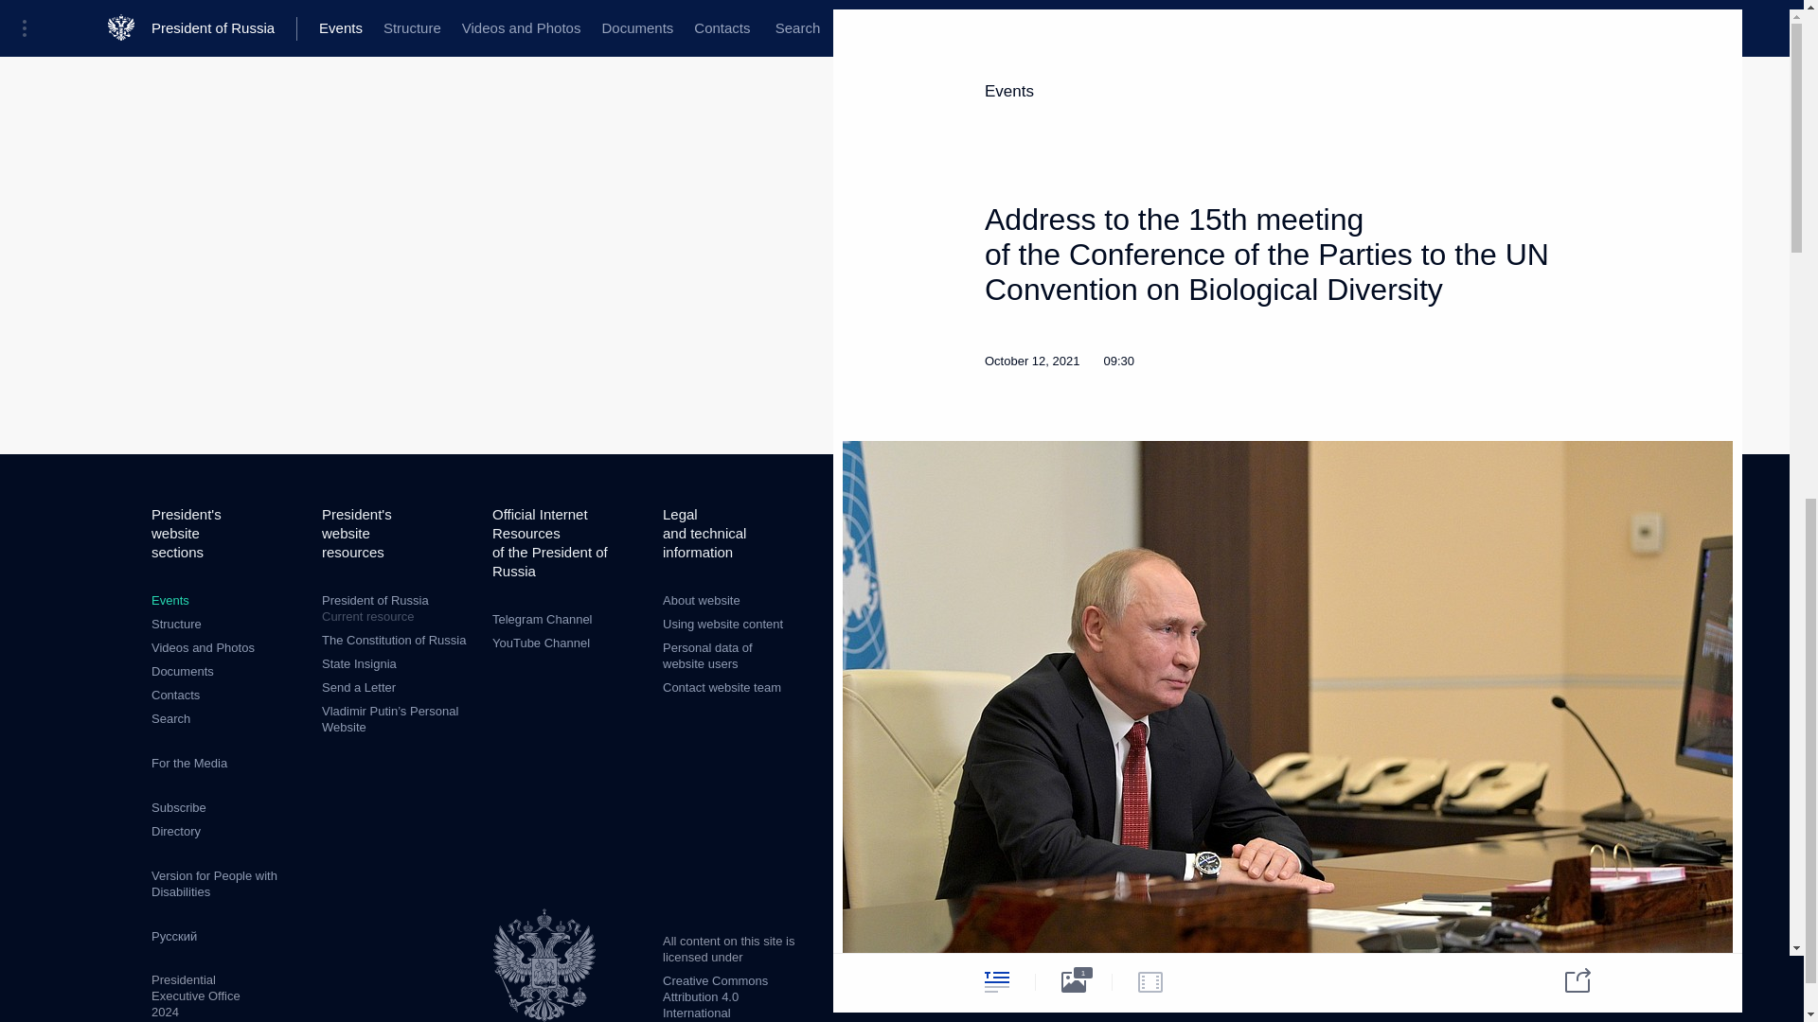  Describe the element at coordinates (707, 655) in the screenshot. I see `Personal data of website users` at that location.